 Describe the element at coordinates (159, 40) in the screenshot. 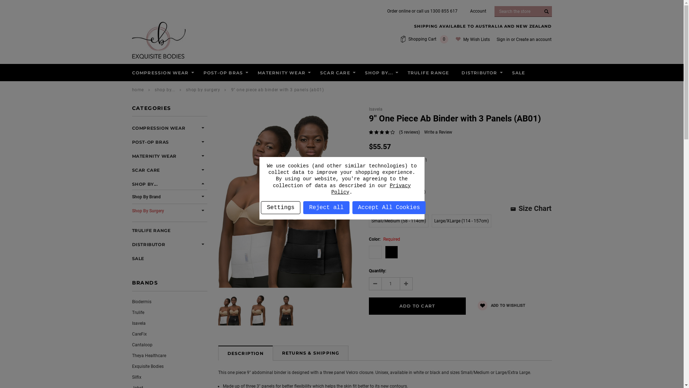

I see `Exquisite Bodies` at that location.